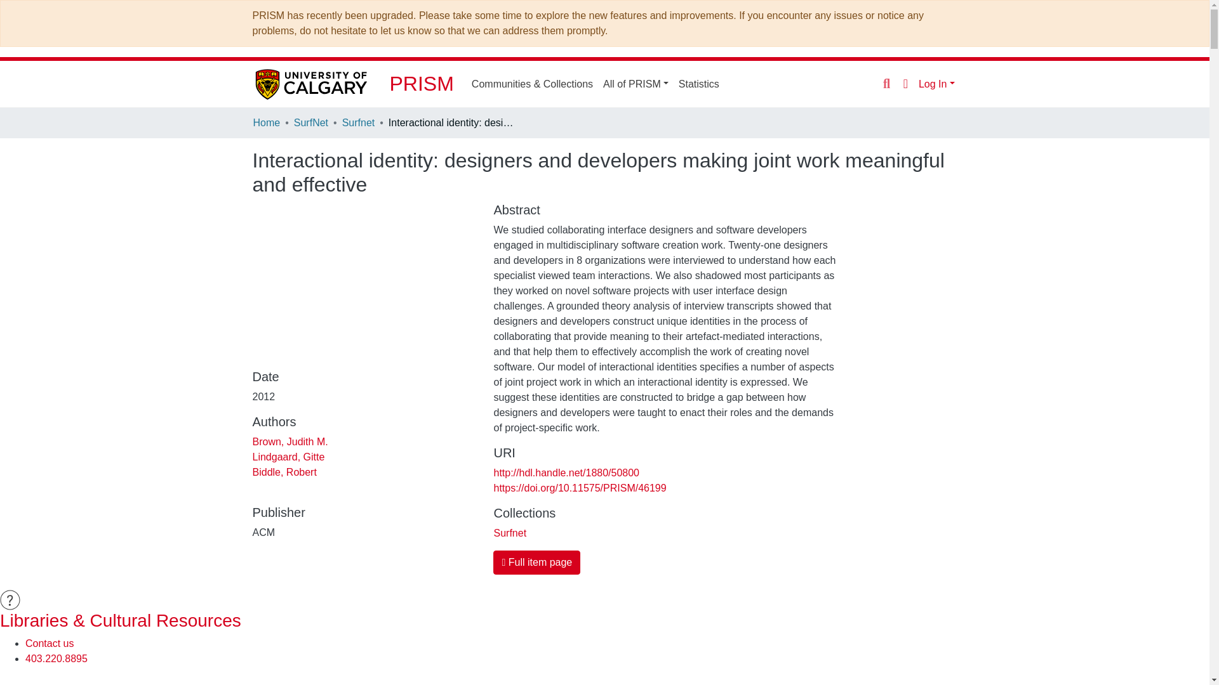  Describe the element at coordinates (936, 84) in the screenshot. I see `Log In` at that location.